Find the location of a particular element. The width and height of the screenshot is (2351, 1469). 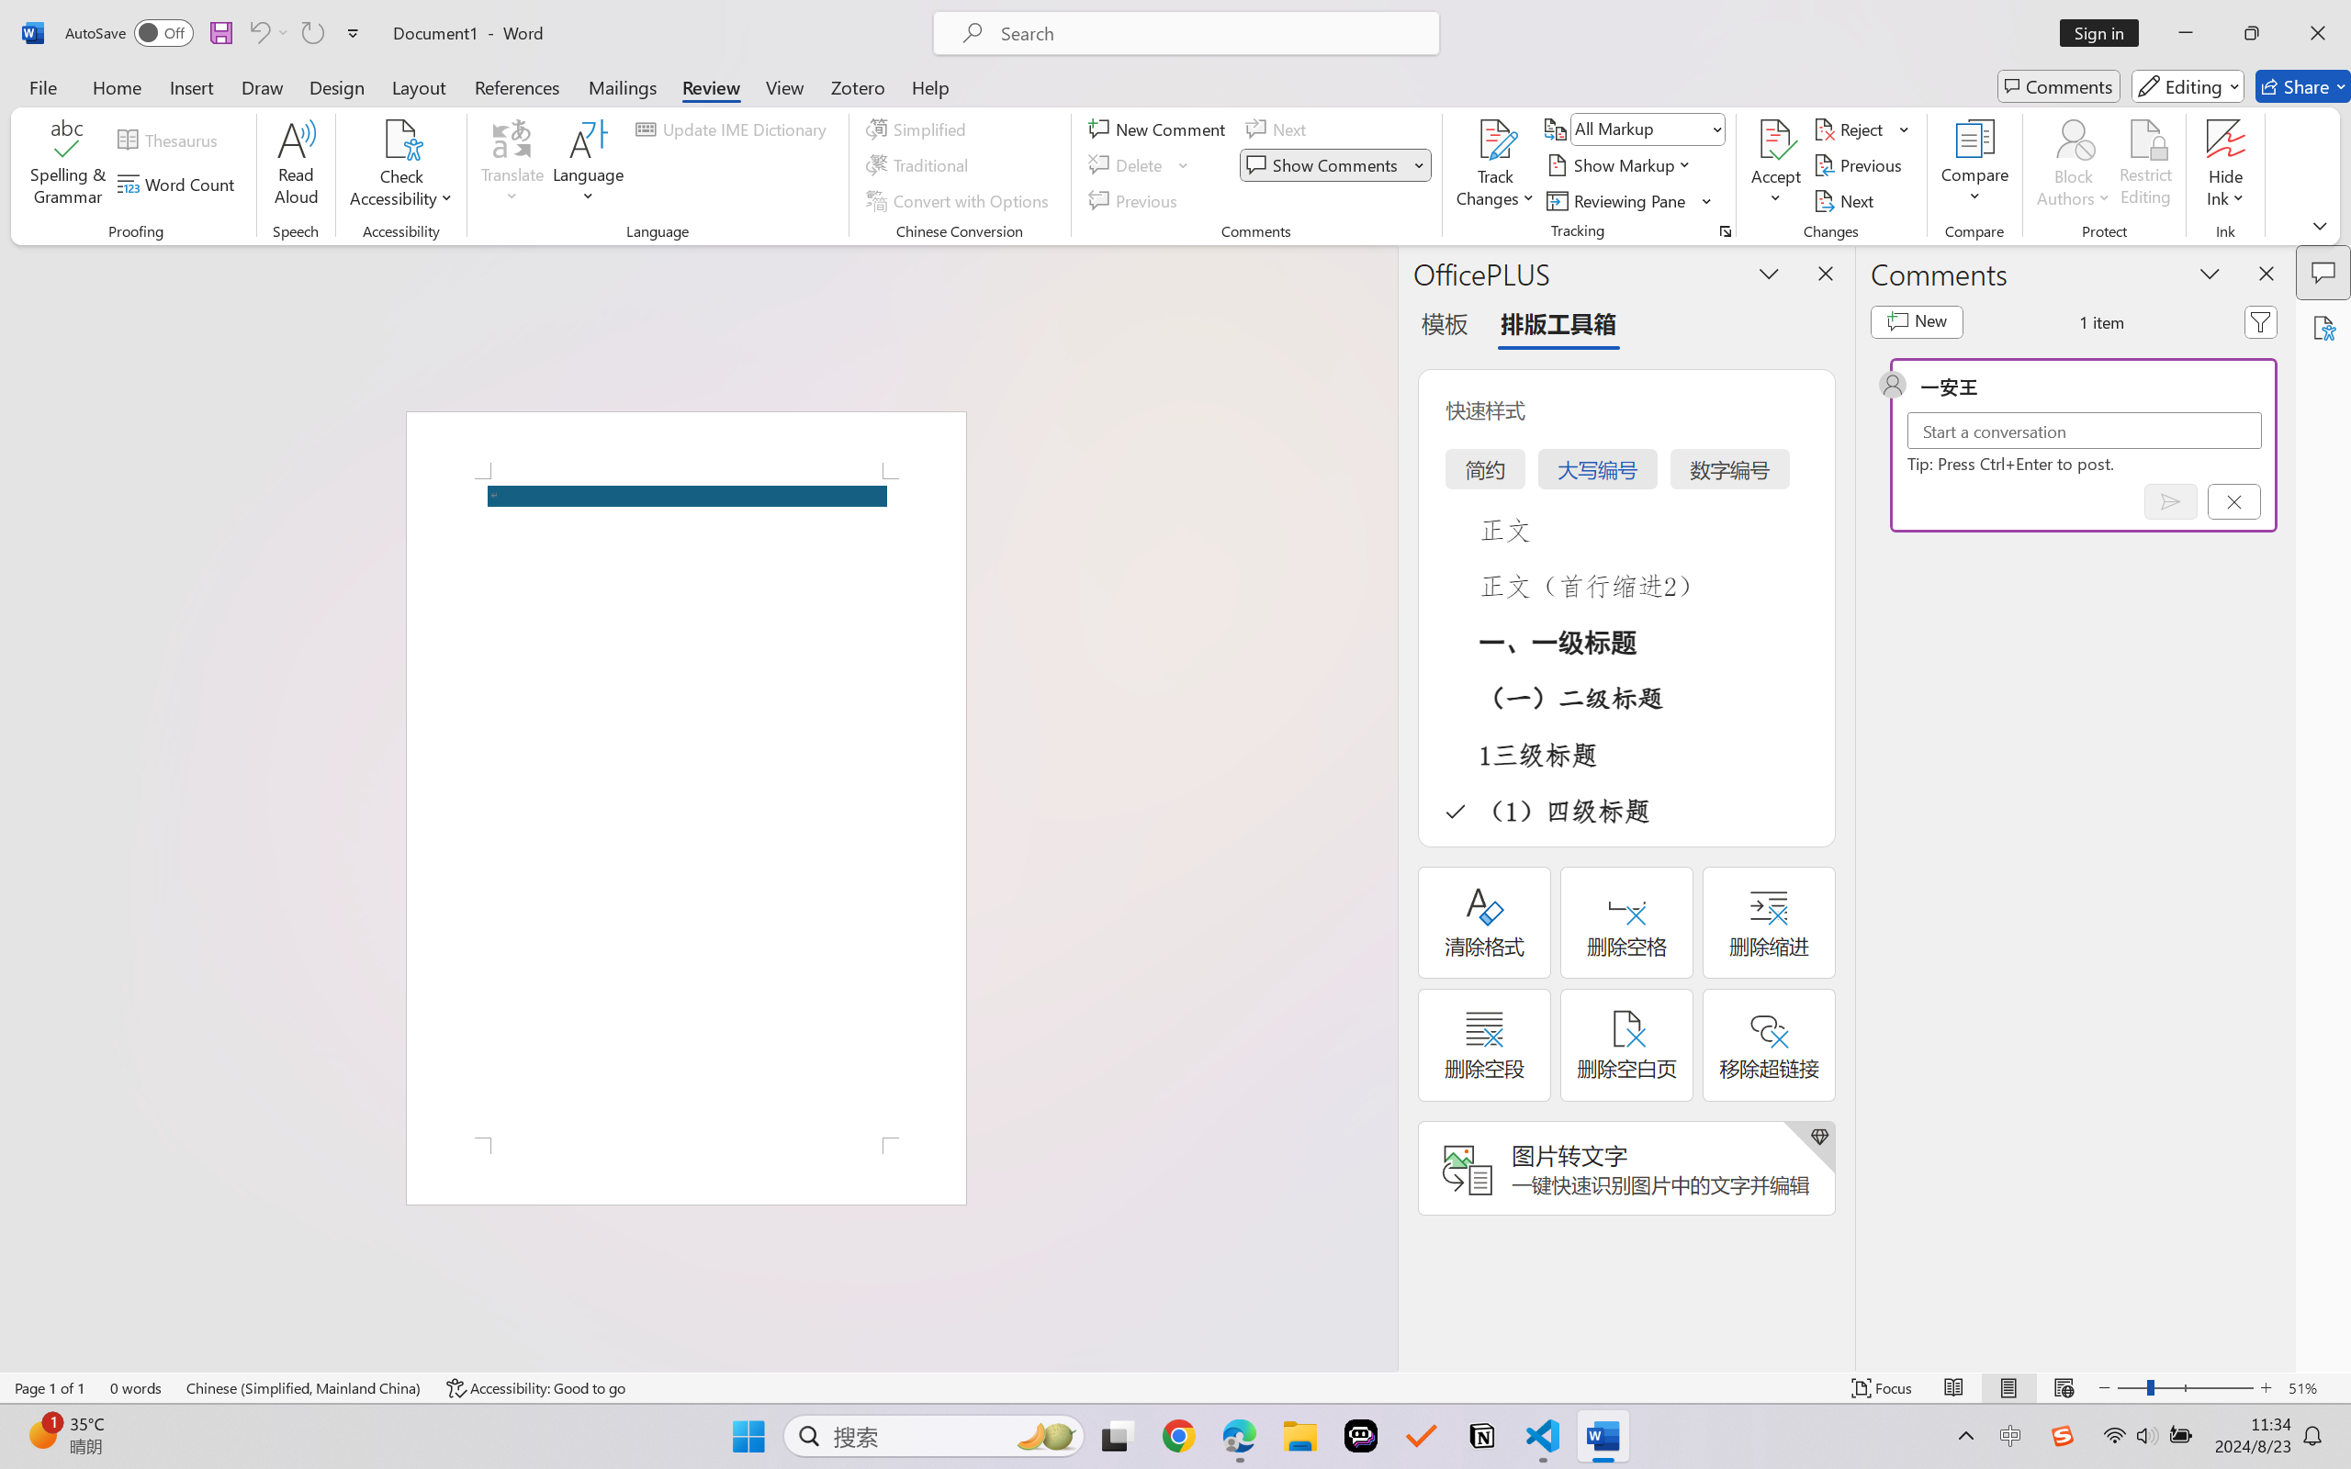

Check Accessibility is located at coordinates (401, 165).